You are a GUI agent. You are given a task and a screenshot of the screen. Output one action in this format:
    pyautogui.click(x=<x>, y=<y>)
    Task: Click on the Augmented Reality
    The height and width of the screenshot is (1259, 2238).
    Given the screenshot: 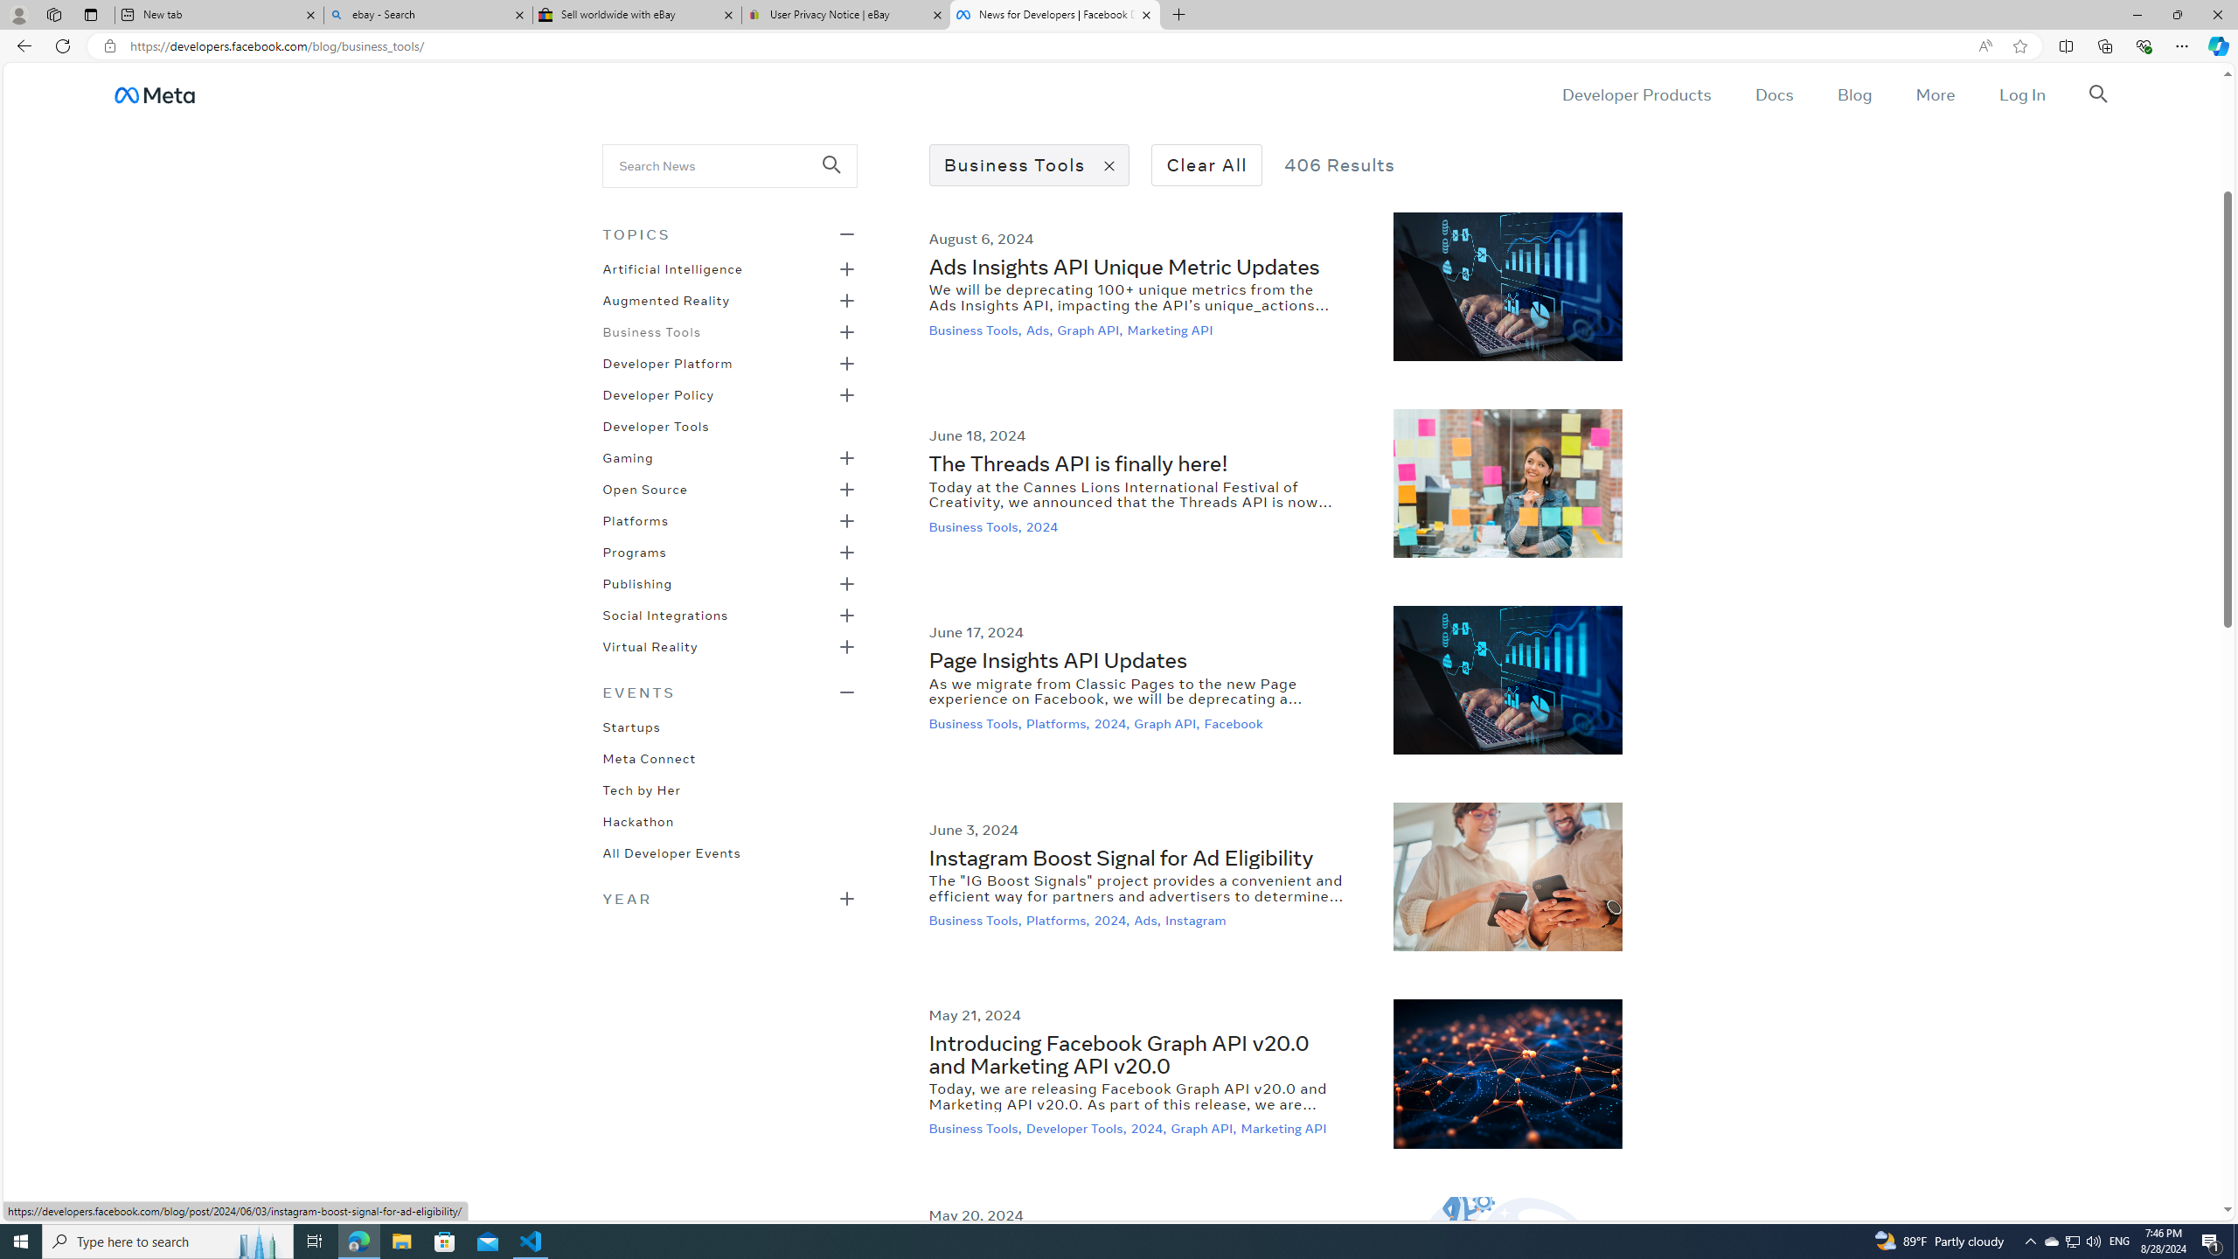 What is the action you would take?
    pyautogui.click(x=666, y=299)
    